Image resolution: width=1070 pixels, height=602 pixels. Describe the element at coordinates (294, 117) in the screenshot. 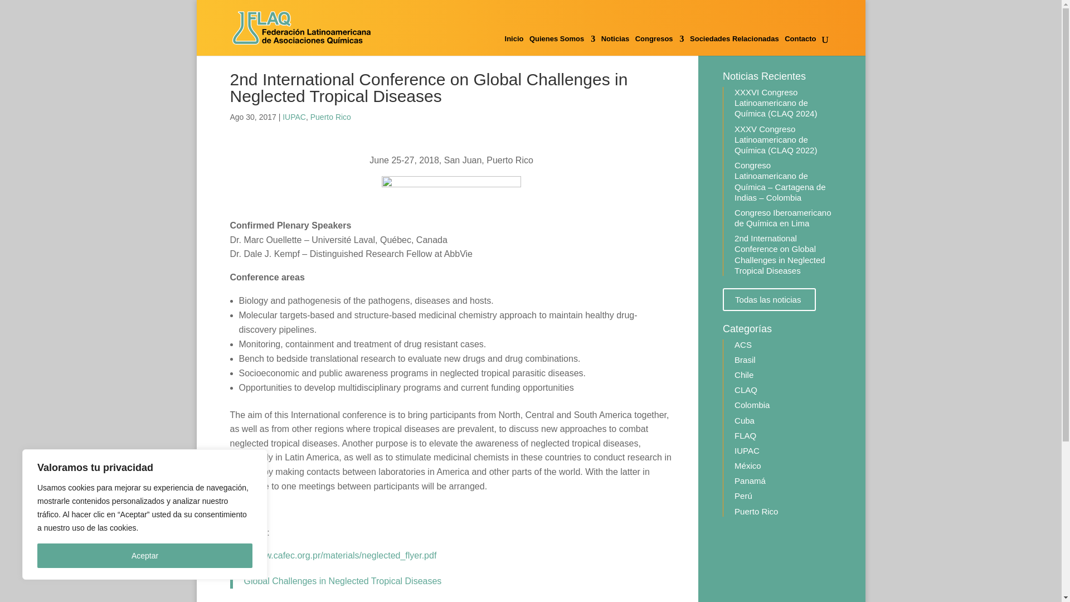

I see `IUPAC` at that location.